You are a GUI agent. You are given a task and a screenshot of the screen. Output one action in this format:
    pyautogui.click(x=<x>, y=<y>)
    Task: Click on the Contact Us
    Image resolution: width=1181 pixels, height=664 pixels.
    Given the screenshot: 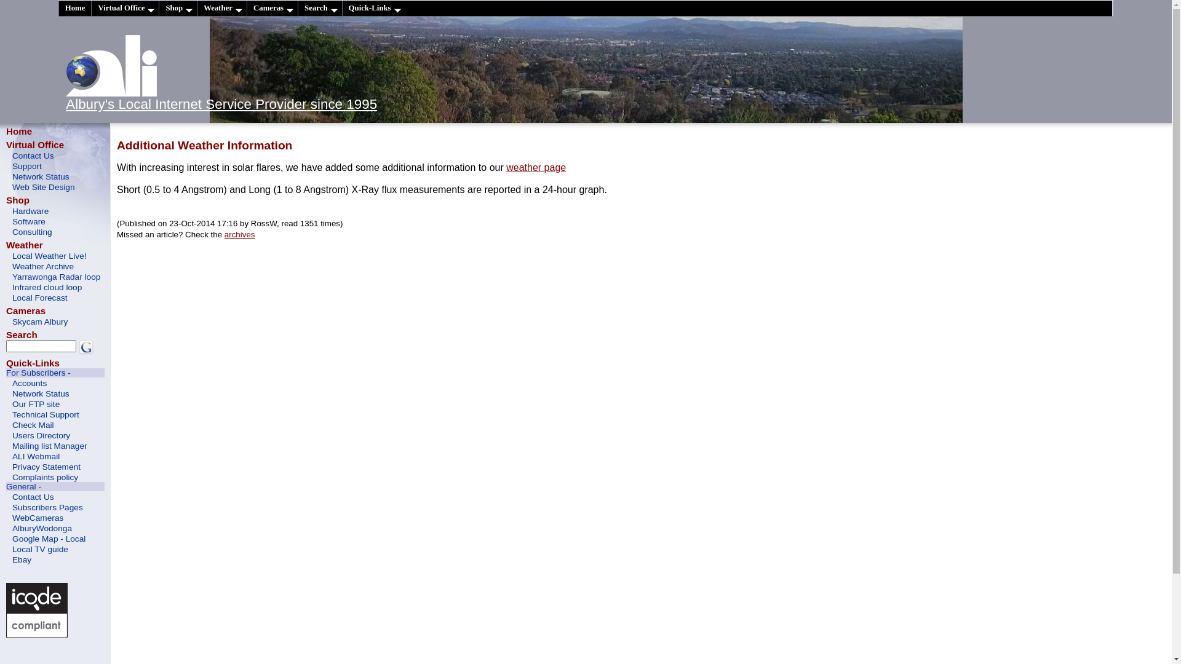 What is the action you would take?
    pyautogui.click(x=55, y=155)
    